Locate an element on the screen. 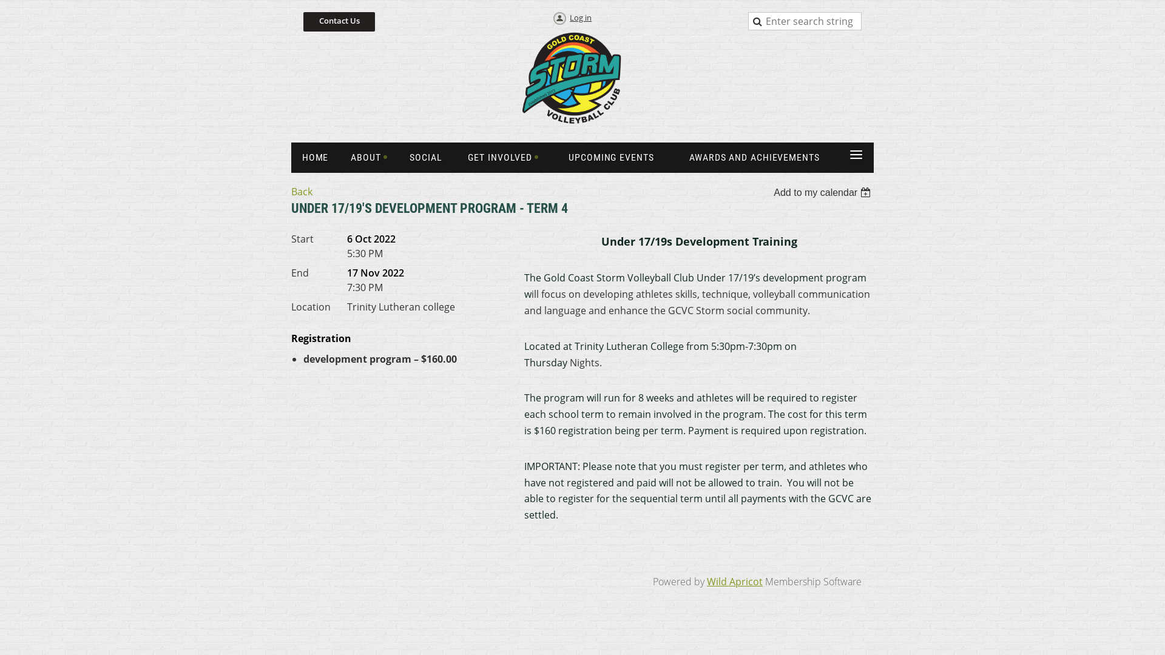 The image size is (1165, 655). HOME is located at coordinates (316, 158).